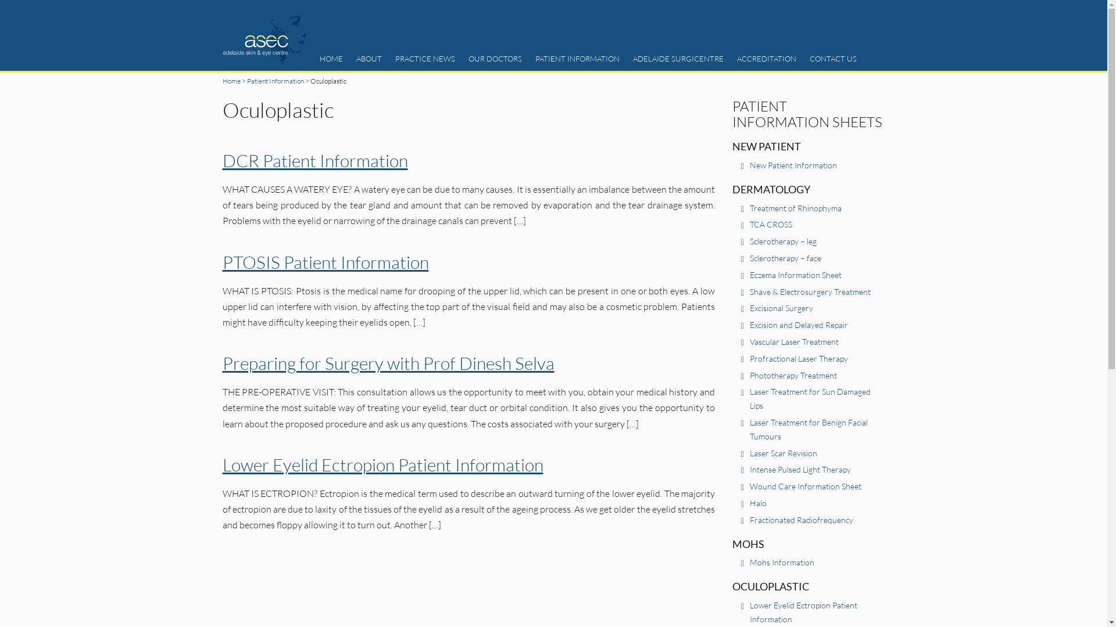 The image size is (1116, 627). Describe the element at coordinates (767, 59) in the screenshot. I see `ACCREDITATION` at that location.